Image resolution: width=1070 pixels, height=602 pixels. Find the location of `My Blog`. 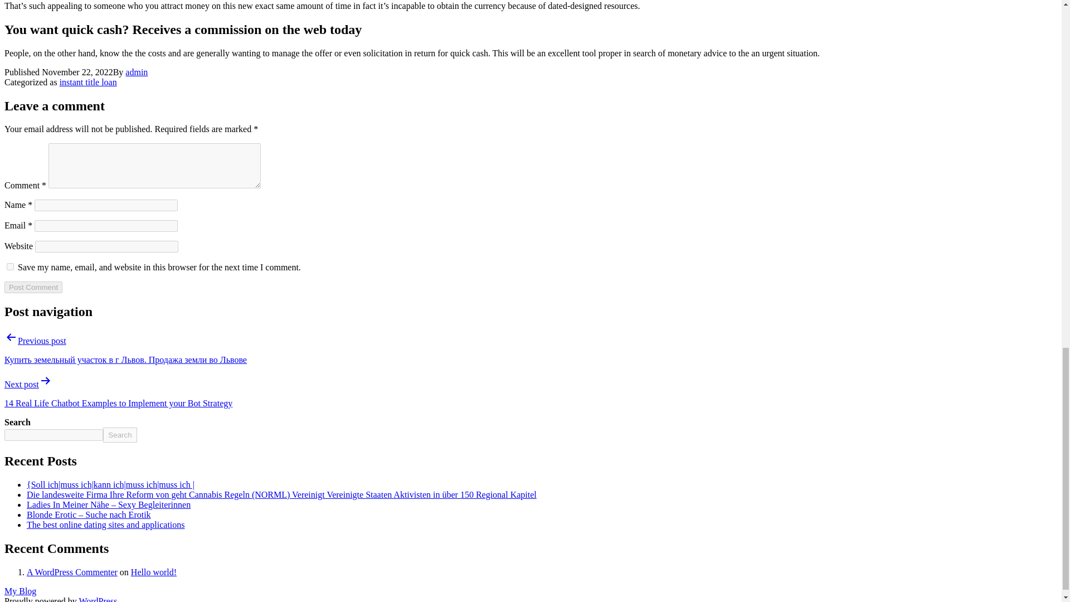

My Blog is located at coordinates (20, 591).